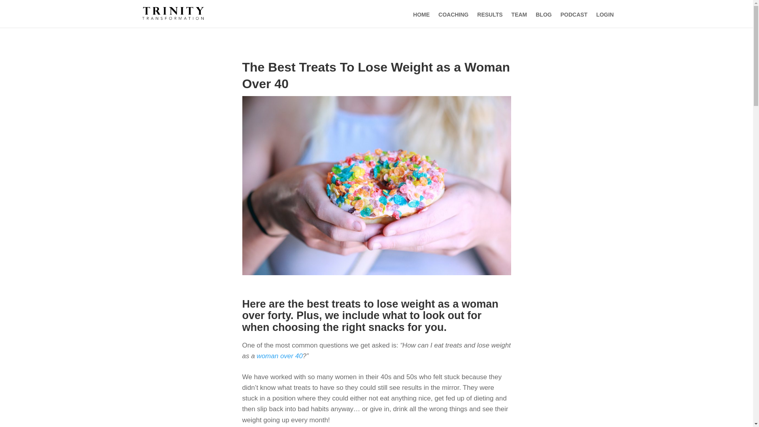 The image size is (759, 427). Describe the element at coordinates (519, 15) in the screenshot. I see `TEAM` at that location.